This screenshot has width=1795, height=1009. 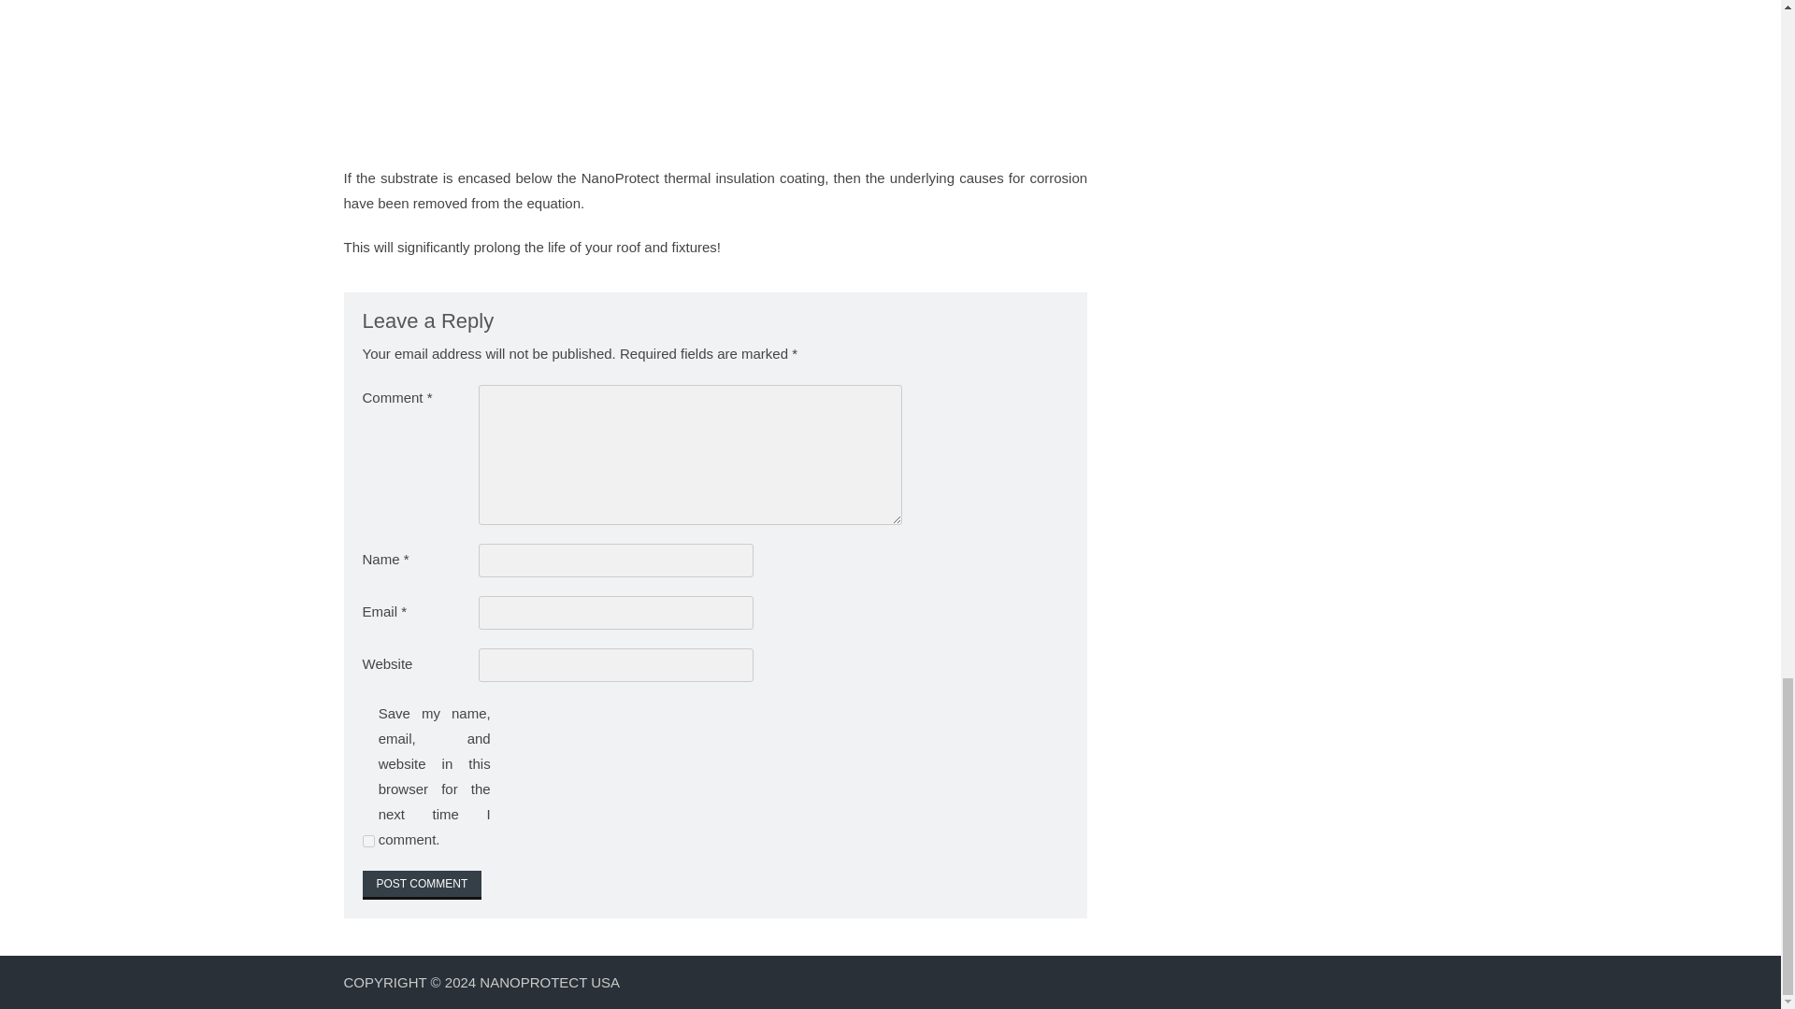 What do you see at coordinates (549, 982) in the screenshot?
I see `NANOPROTECT USA` at bounding box center [549, 982].